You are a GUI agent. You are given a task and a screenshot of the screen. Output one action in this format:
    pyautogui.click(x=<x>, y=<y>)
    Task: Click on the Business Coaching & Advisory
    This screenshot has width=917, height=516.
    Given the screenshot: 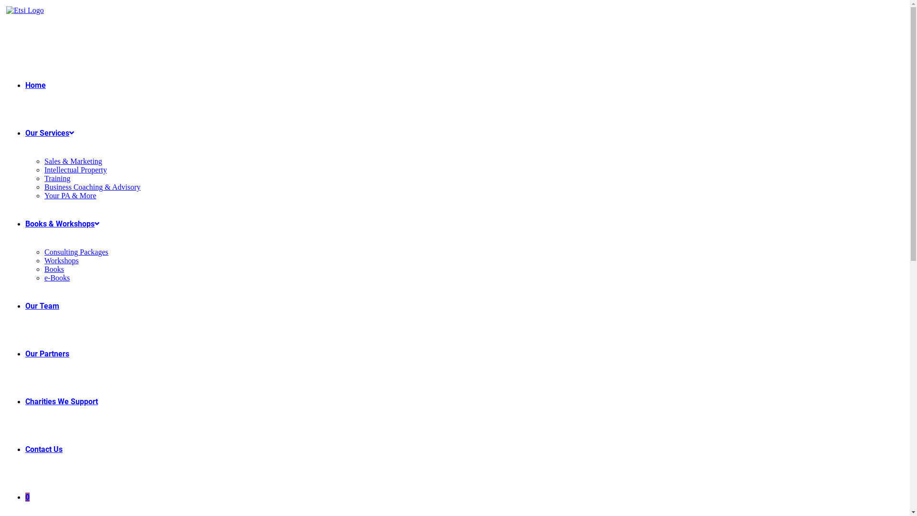 What is the action you would take?
    pyautogui.click(x=93, y=187)
    